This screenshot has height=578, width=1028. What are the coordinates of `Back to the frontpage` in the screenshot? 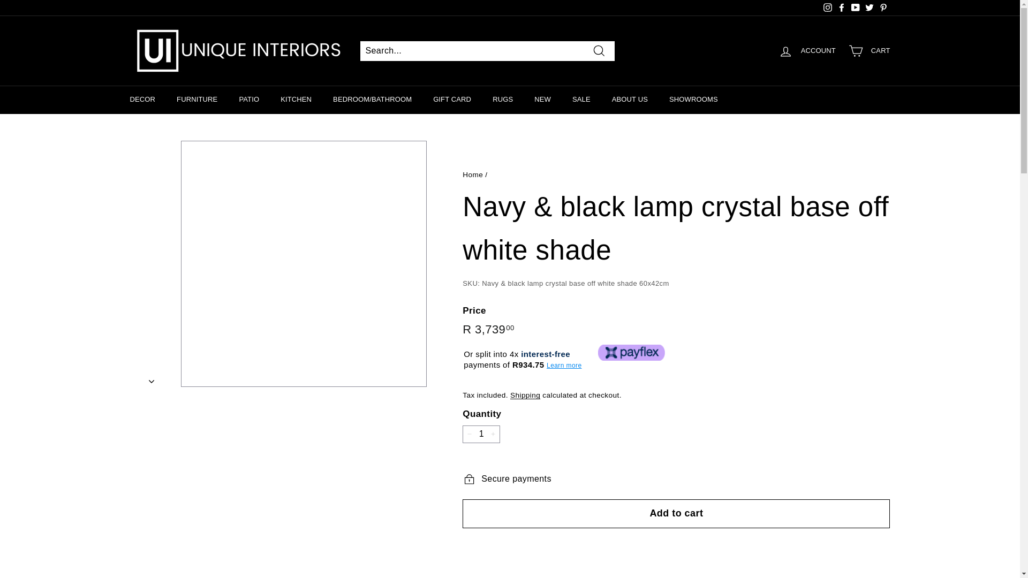 It's located at (473, 174).